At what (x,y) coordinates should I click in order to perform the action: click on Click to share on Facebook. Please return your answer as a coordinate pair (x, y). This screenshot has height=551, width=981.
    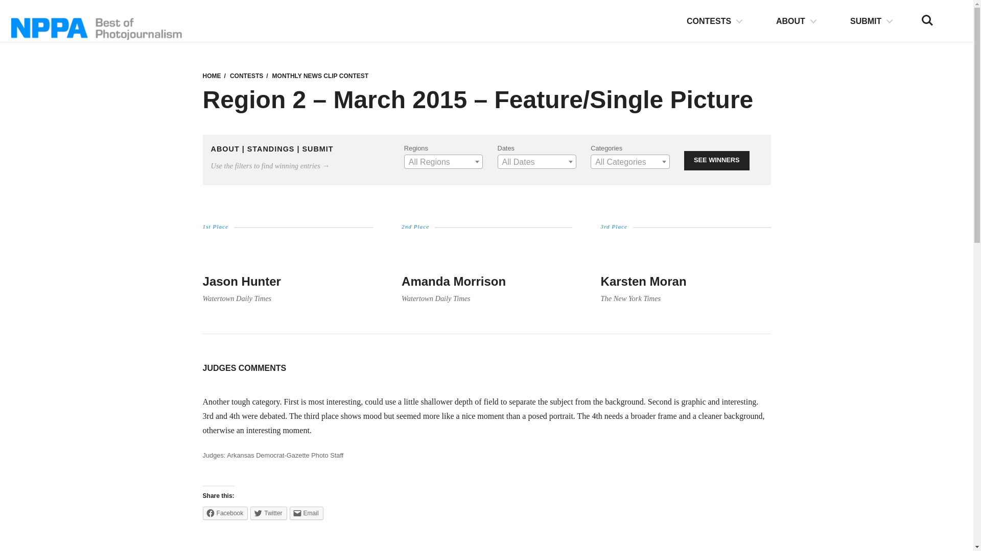
    Looking at the image, I should click on (225, 513).